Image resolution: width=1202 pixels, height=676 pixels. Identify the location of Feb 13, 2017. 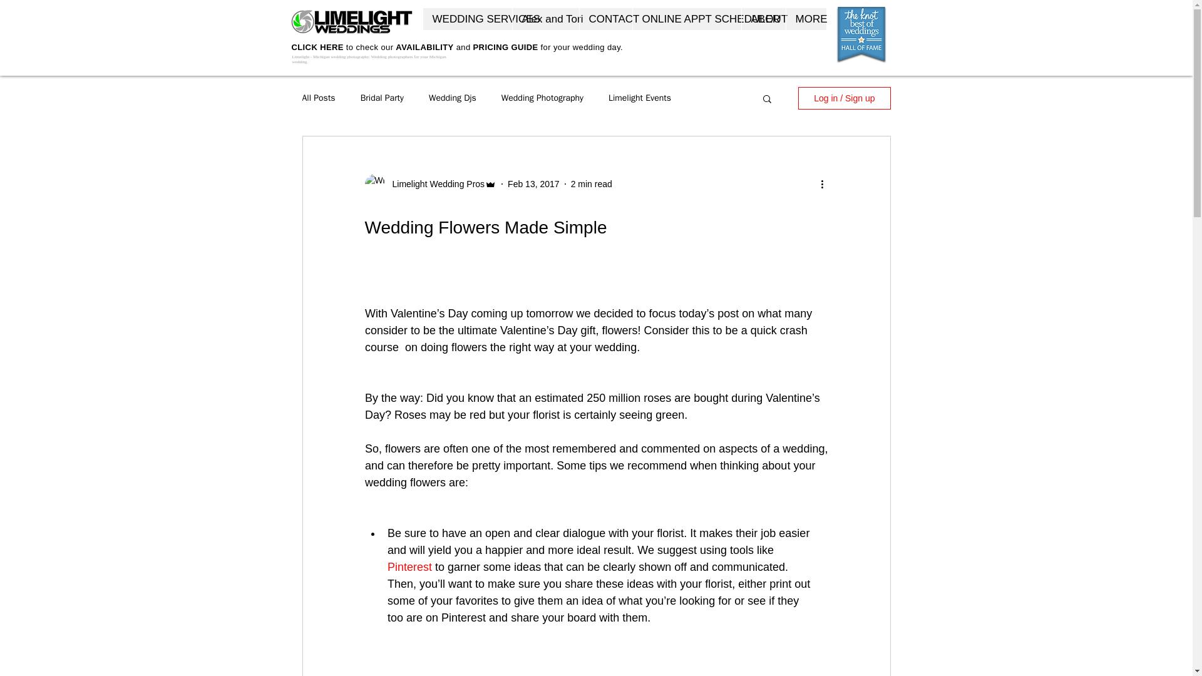
(533, 184).